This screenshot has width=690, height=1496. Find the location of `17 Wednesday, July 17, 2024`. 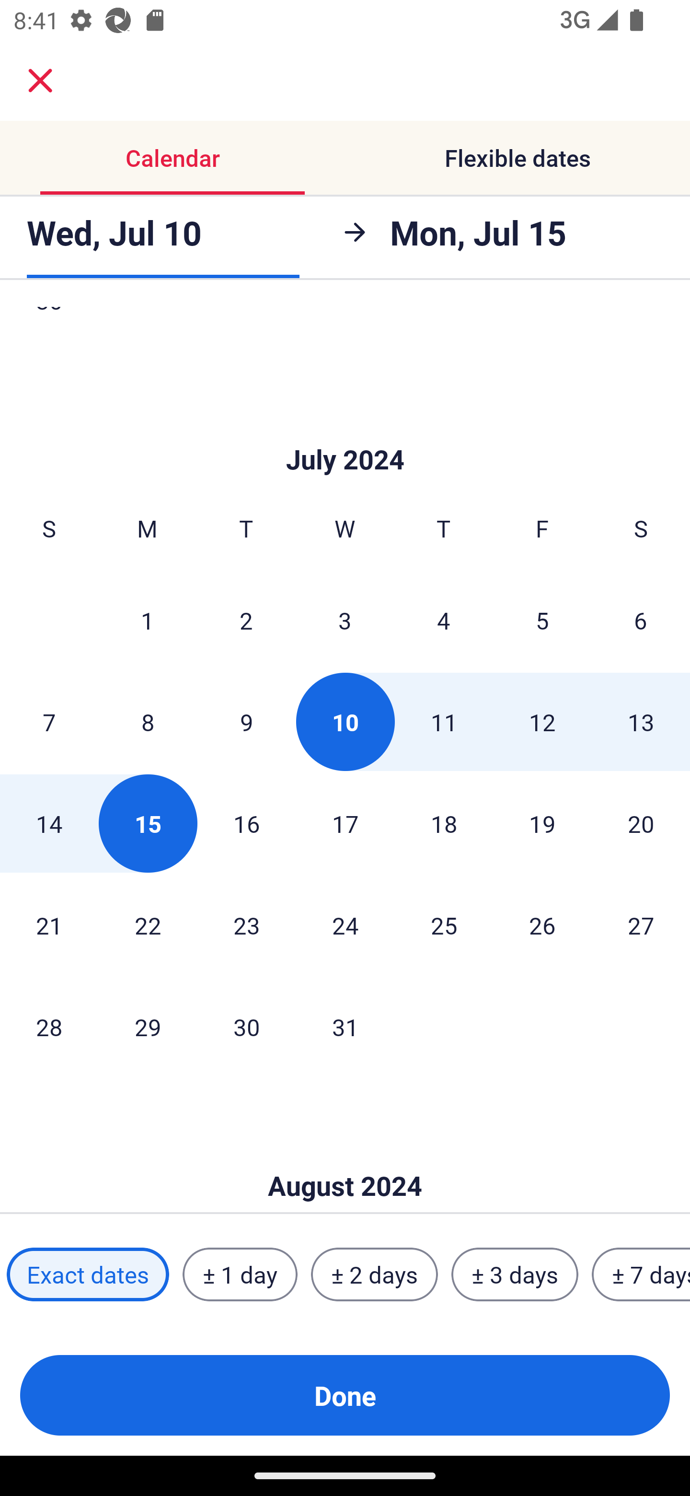

17 Wednesday, July 17, 2024 is located at coordinates (345, 823).